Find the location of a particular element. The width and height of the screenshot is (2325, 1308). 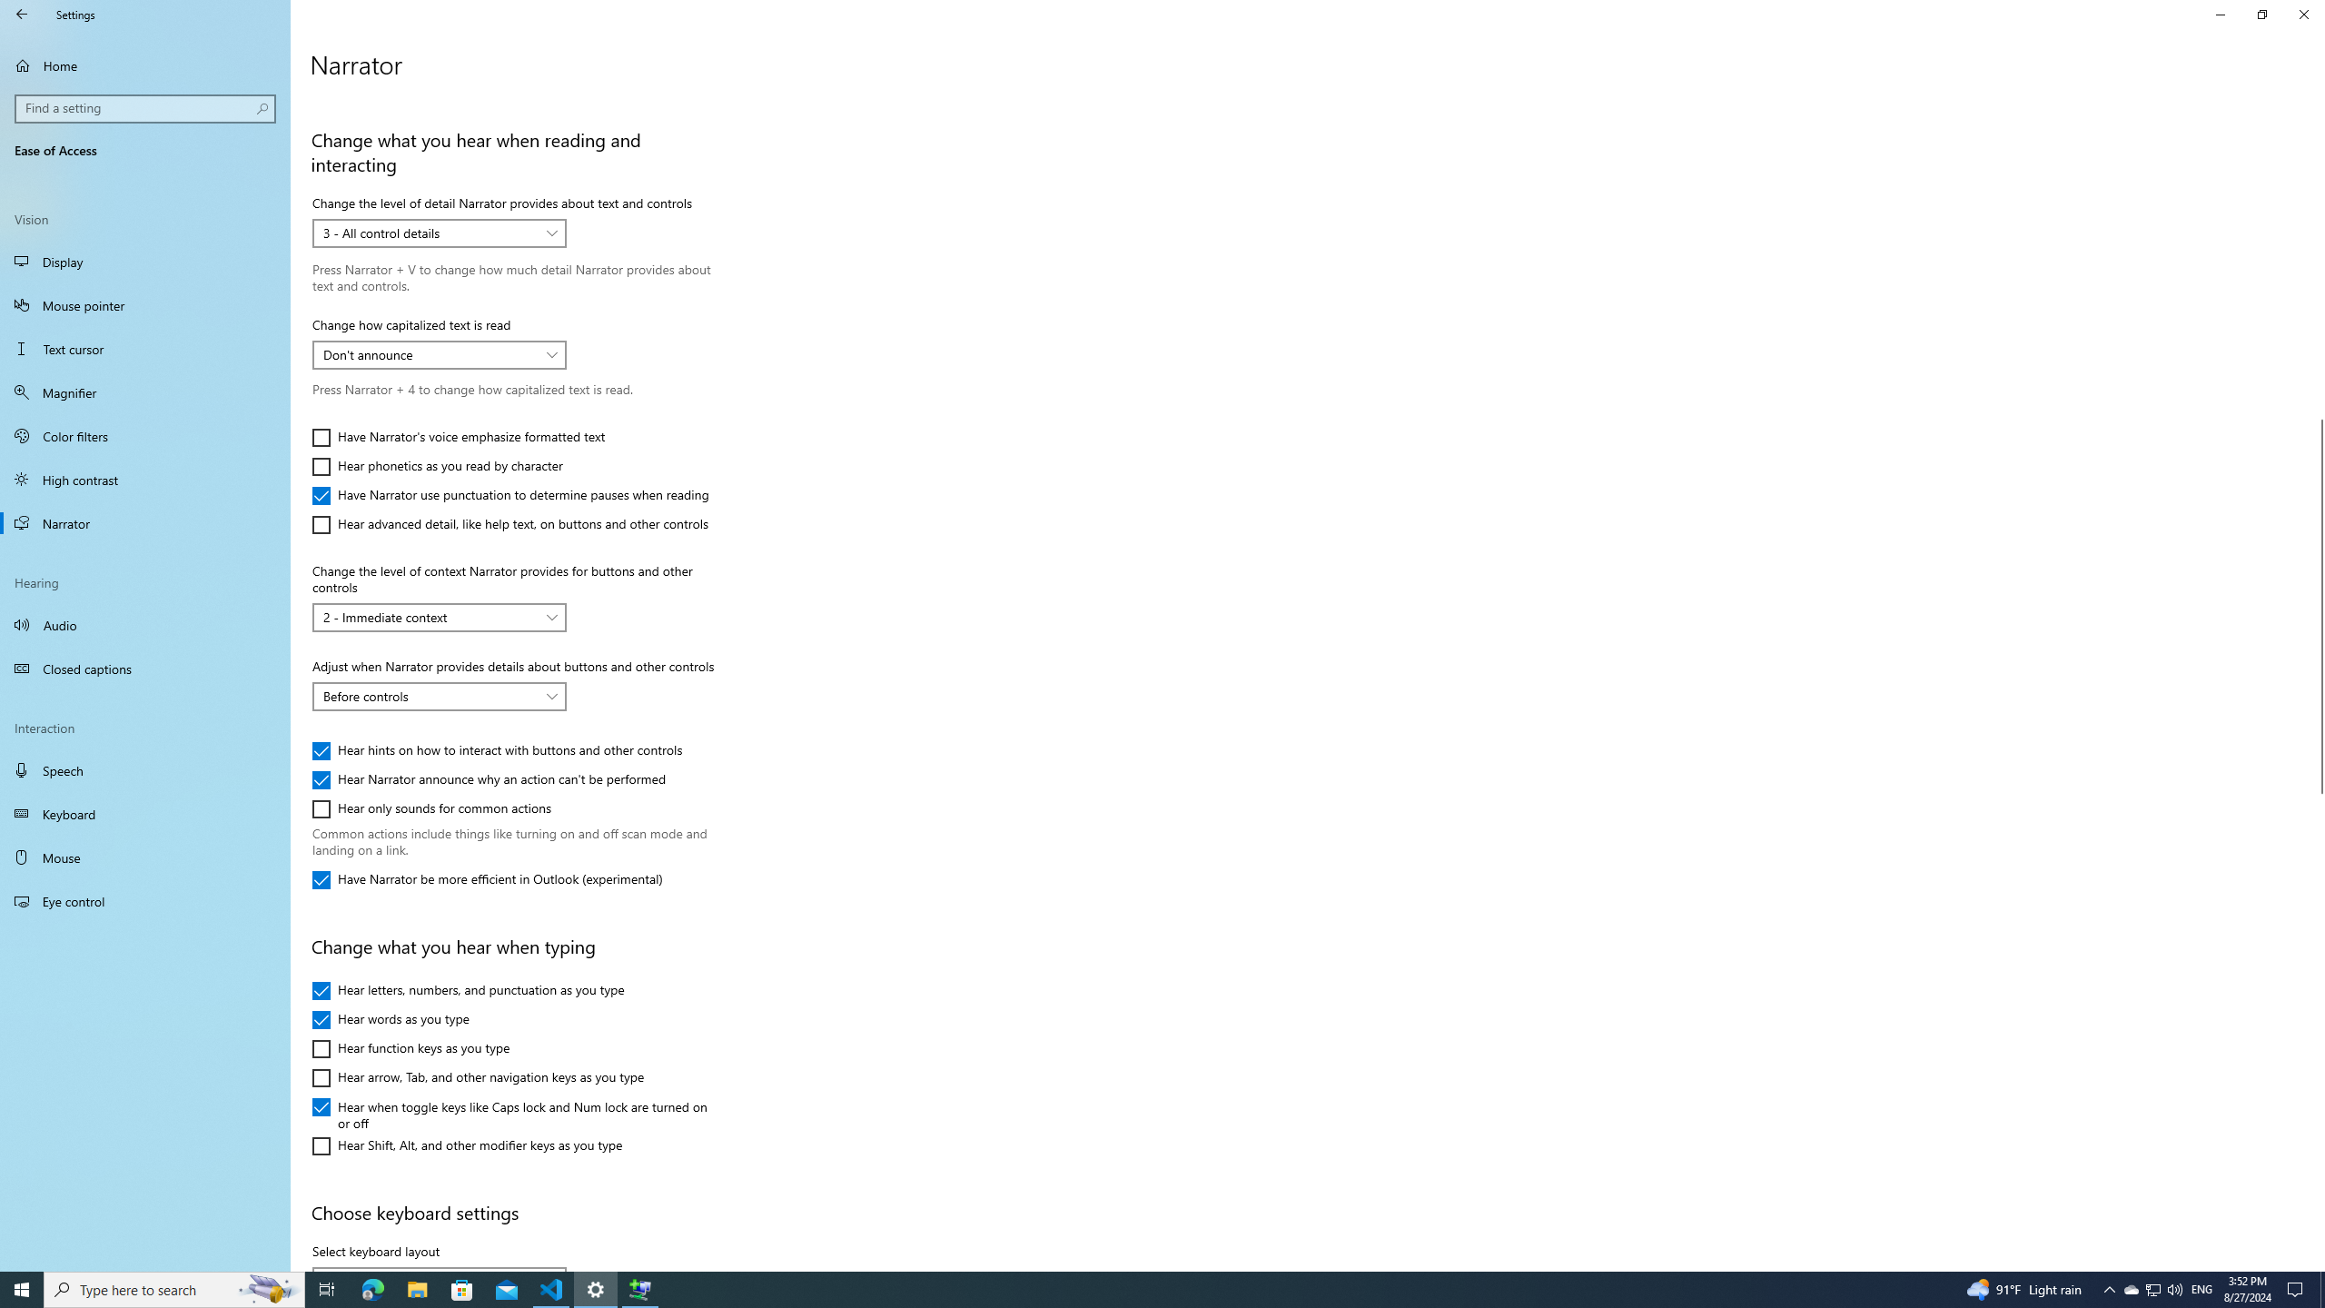

Hear letters, numbers, and punctuation as you type is located at coordinates (469, 991).